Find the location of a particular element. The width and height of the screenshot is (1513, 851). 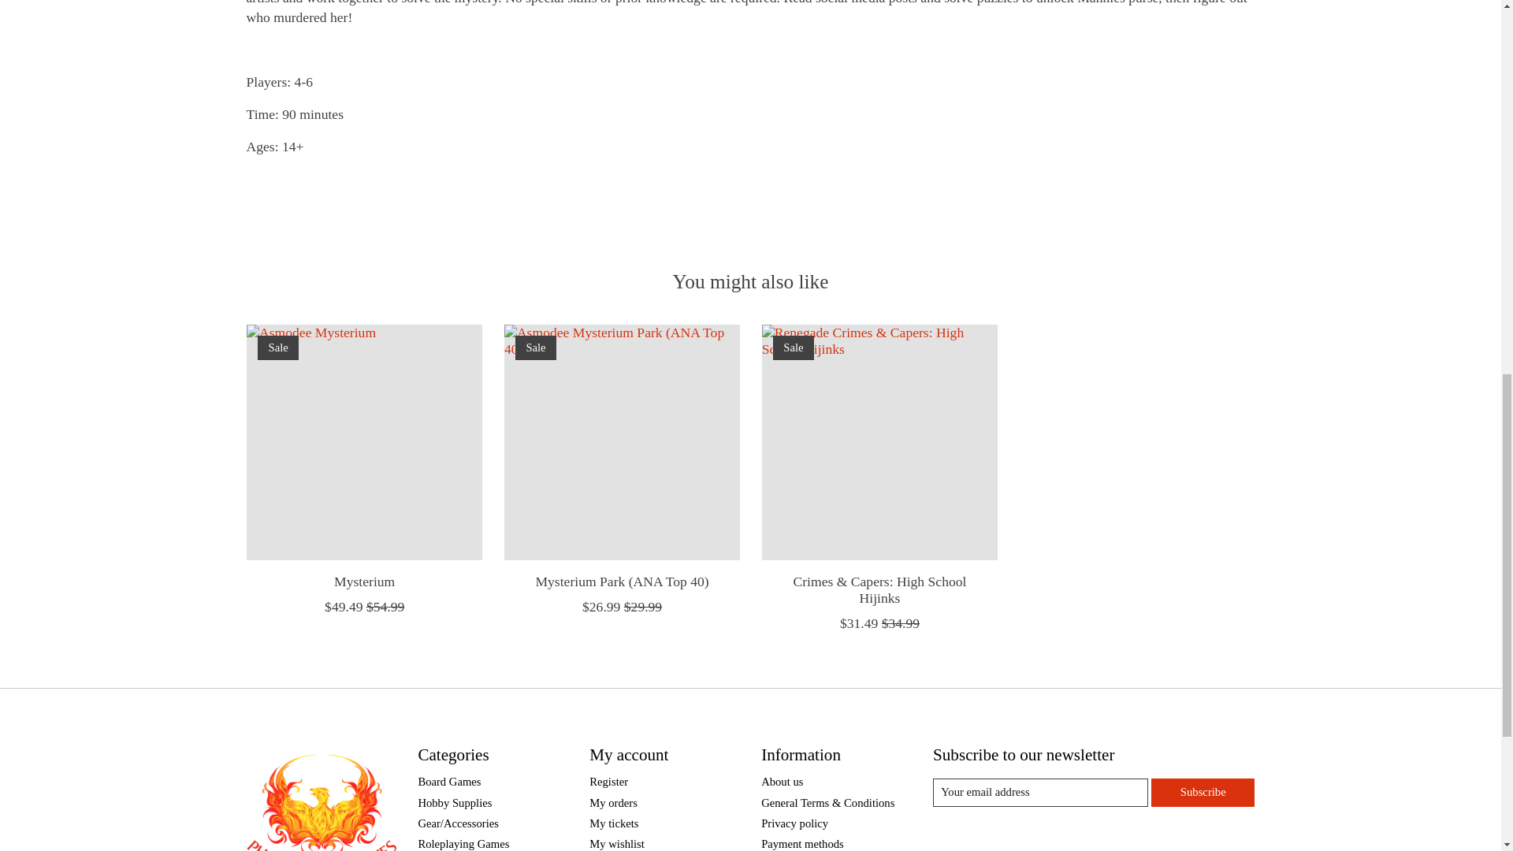

My wishlist is located at coordinates (616, 843).